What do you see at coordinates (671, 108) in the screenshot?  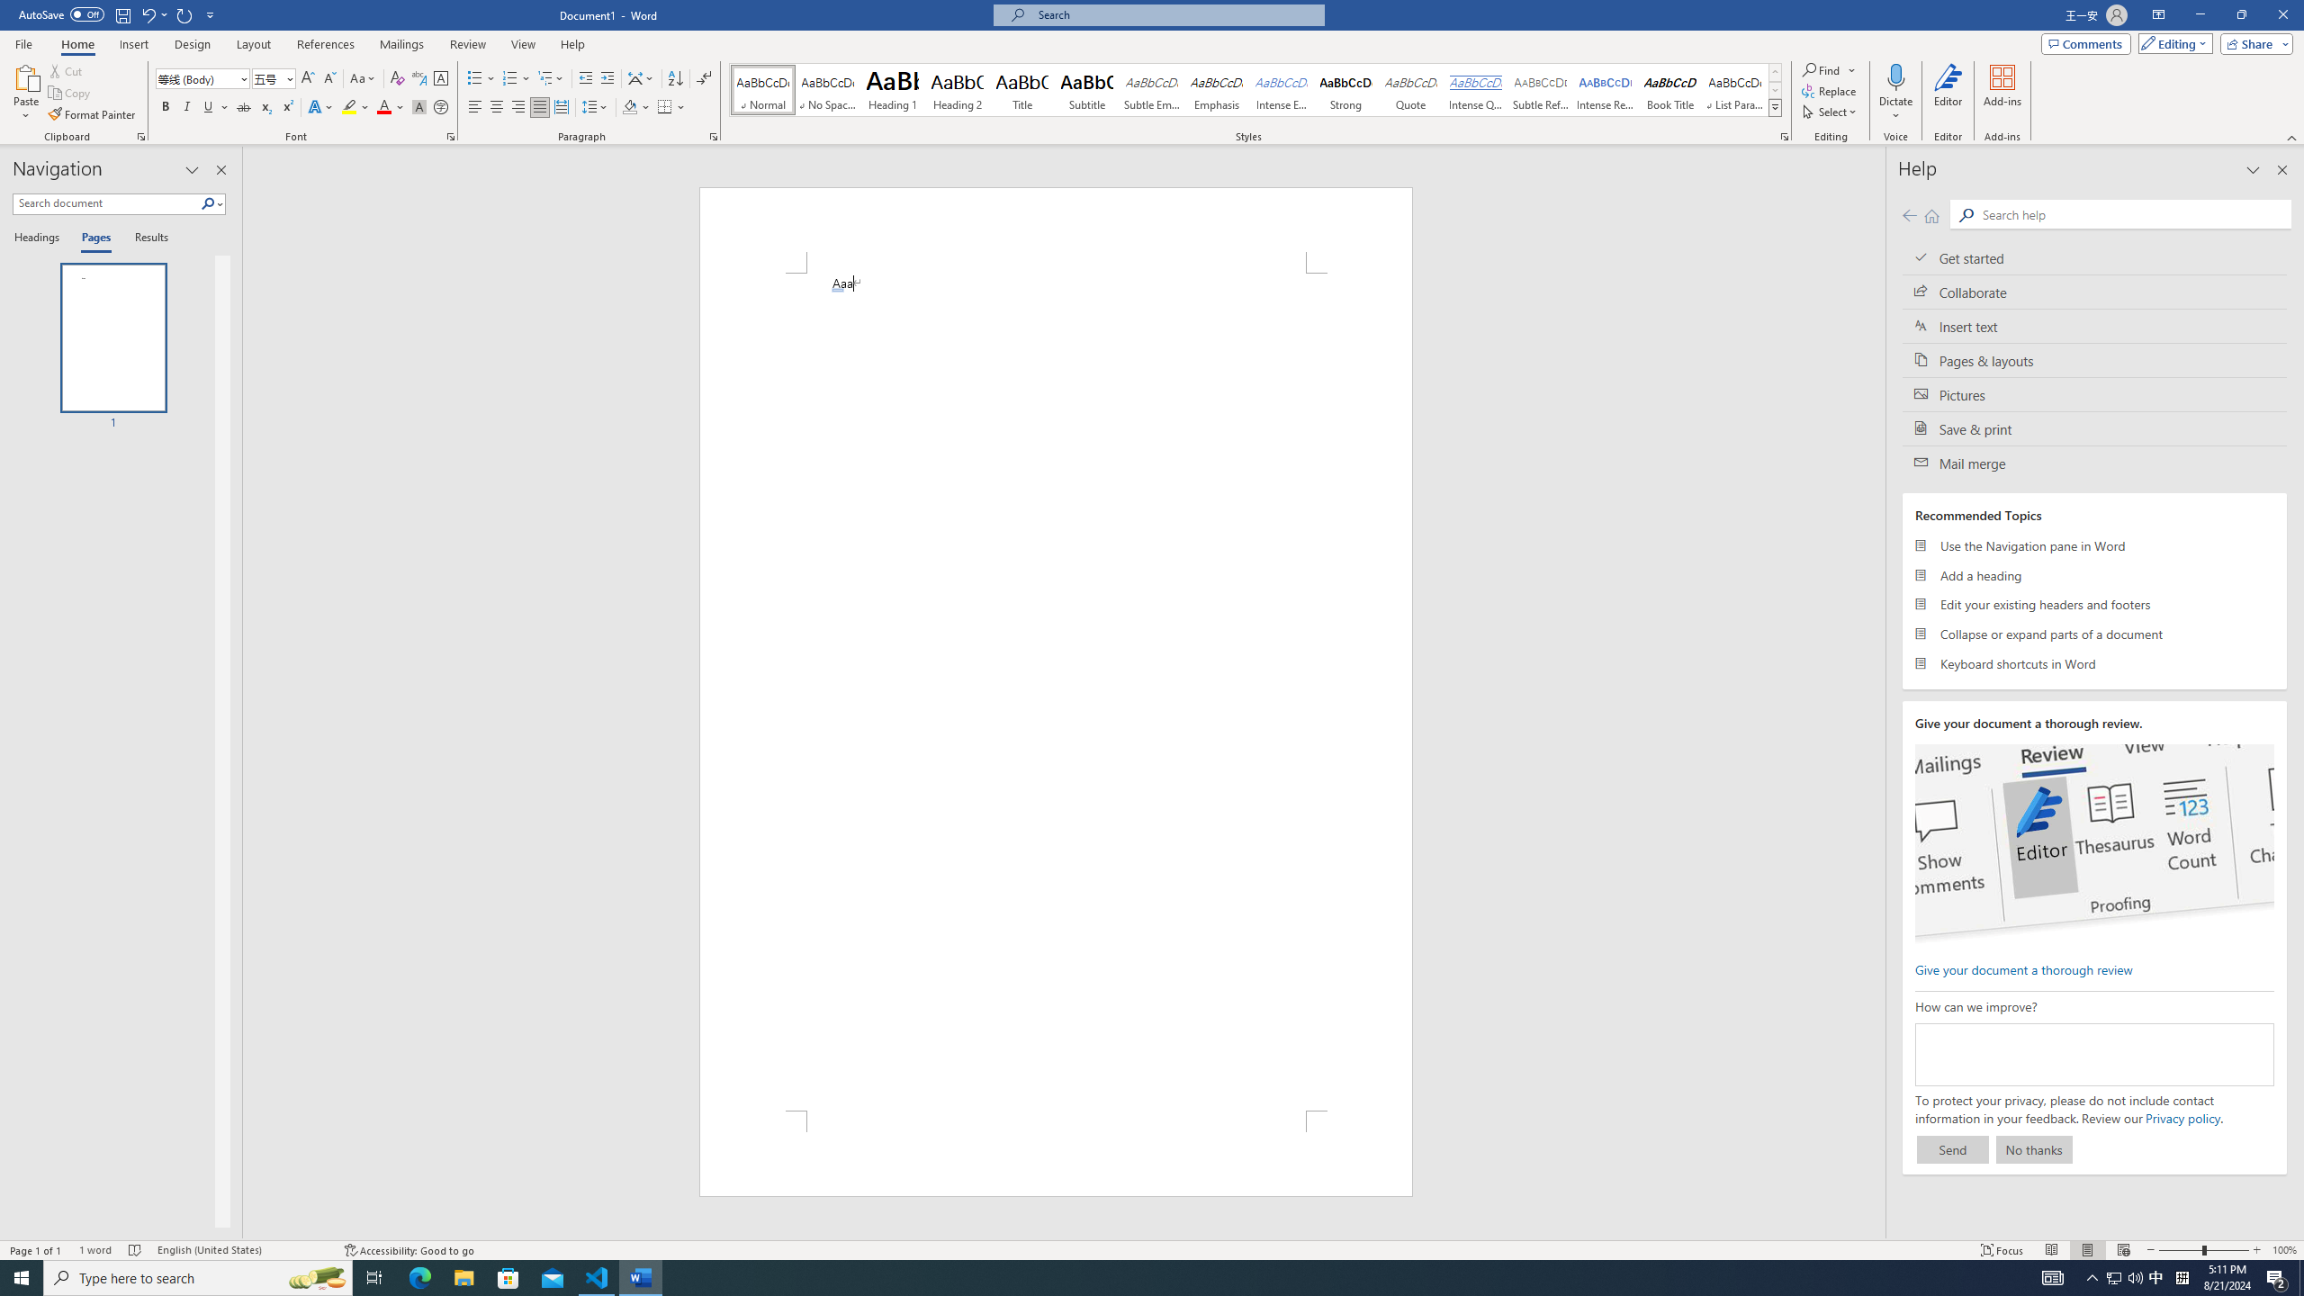 I see `Borders` at bounding box center [671, 108].